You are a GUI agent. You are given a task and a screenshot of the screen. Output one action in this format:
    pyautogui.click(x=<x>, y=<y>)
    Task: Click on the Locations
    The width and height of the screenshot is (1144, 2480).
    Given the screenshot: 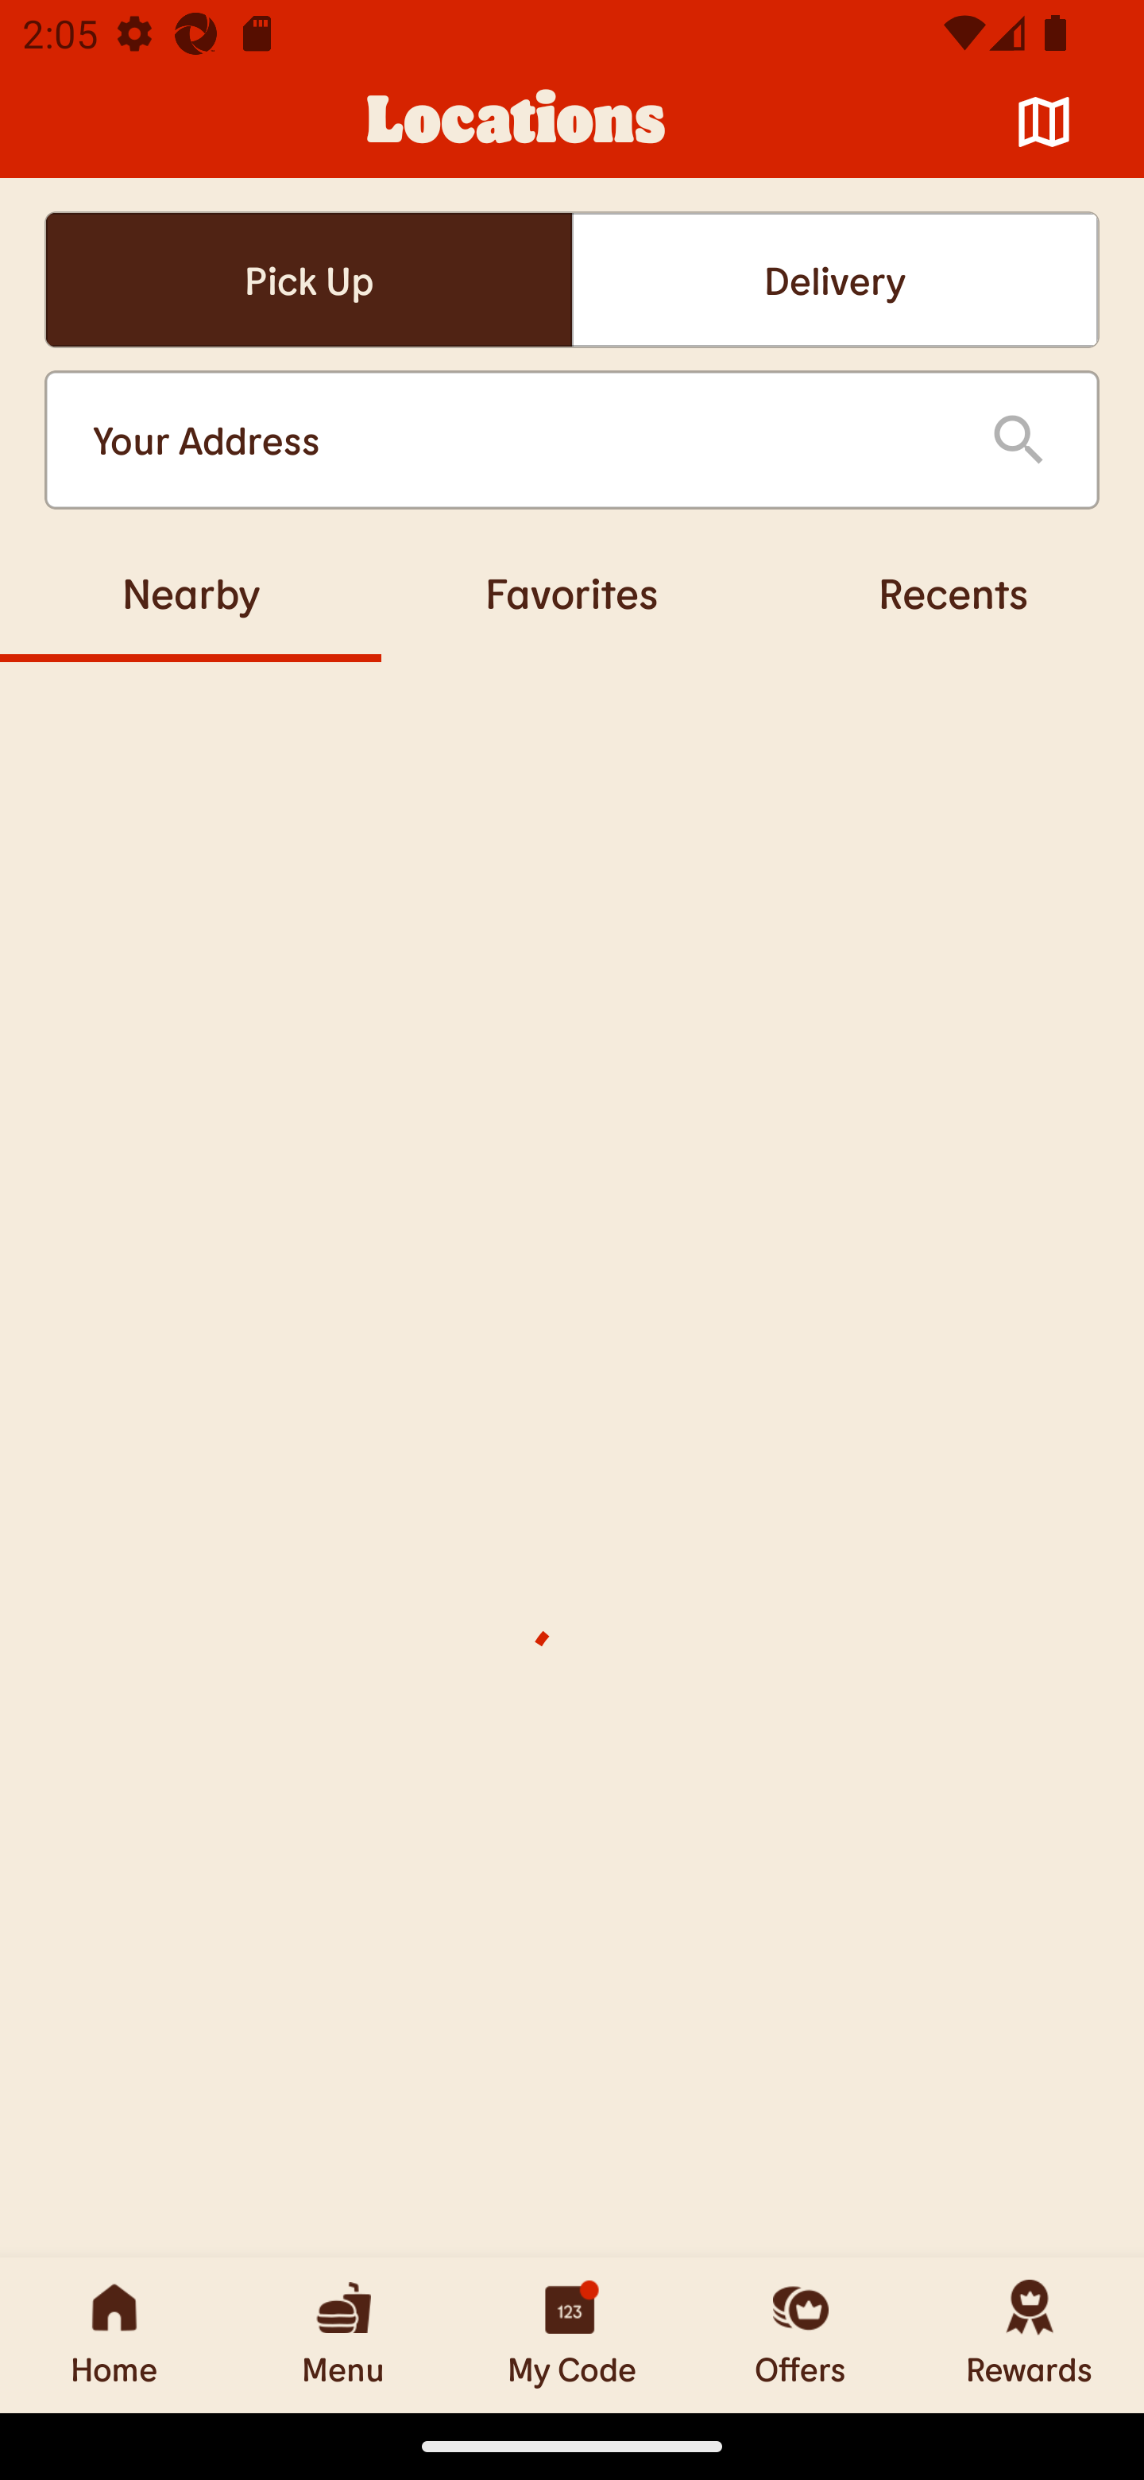 What is the action you would take?
    pyautogui.click(x=516, y=122)
    